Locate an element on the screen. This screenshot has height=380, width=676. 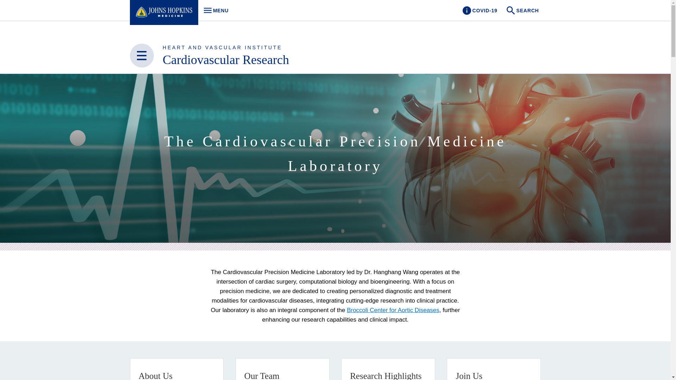
SEARCH is located at coordinates (523, 11).